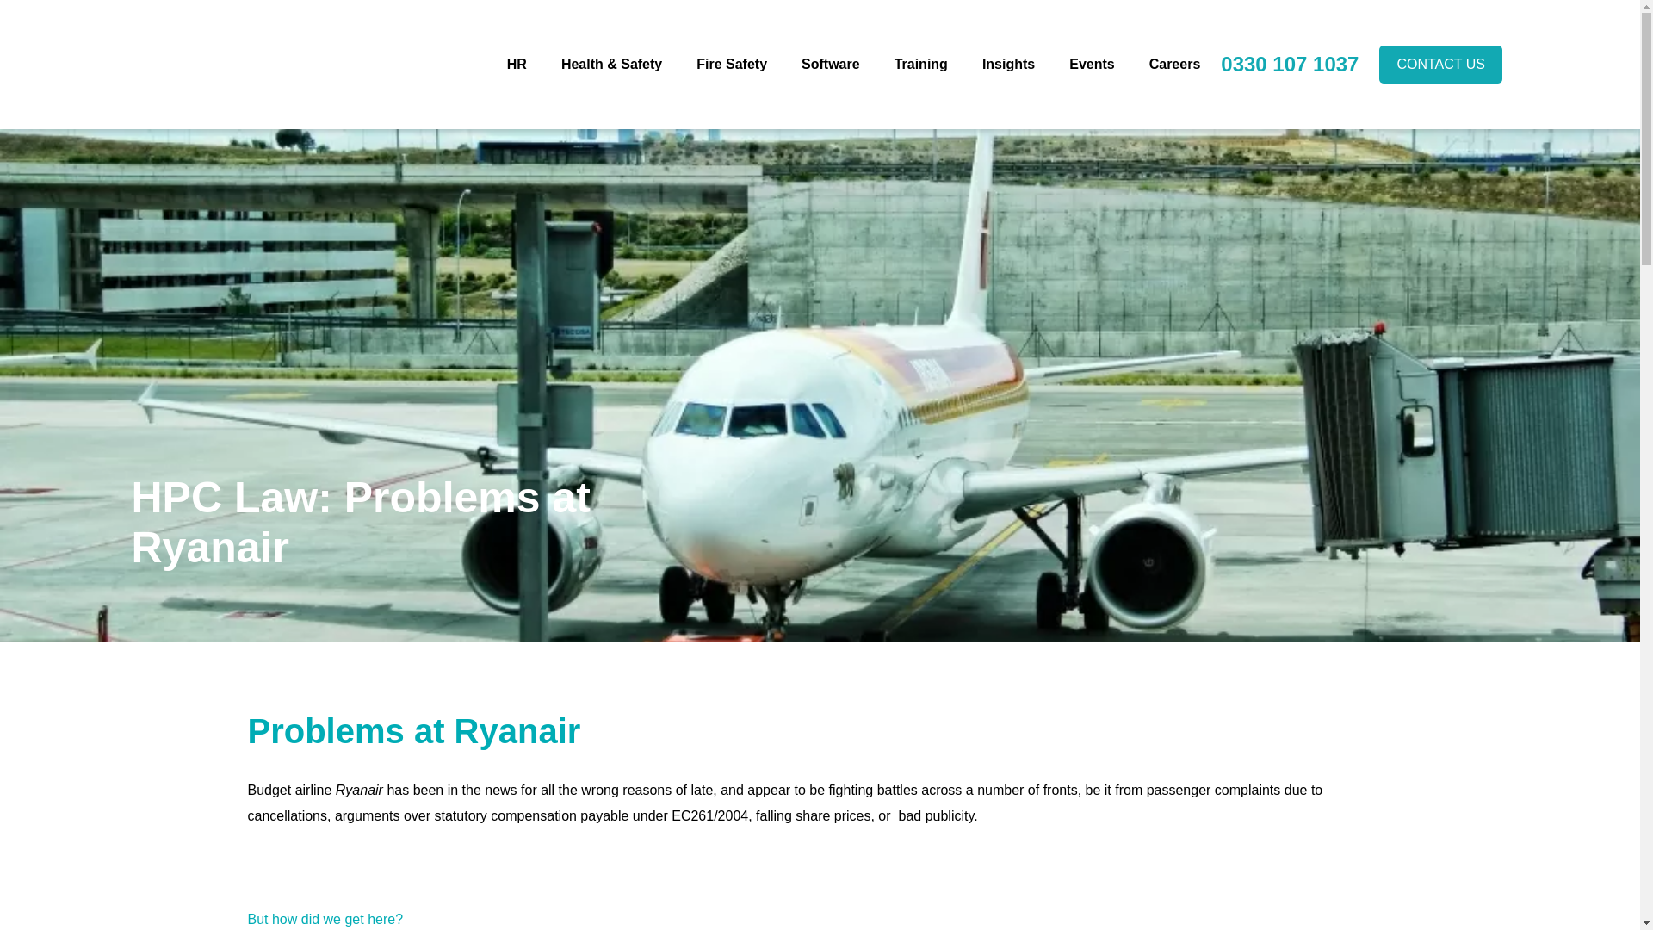 This screenshot has height=930, width=1653. Describe the element at coordinates (1174, 64) in the screenshot. I see `Careers` at that location.